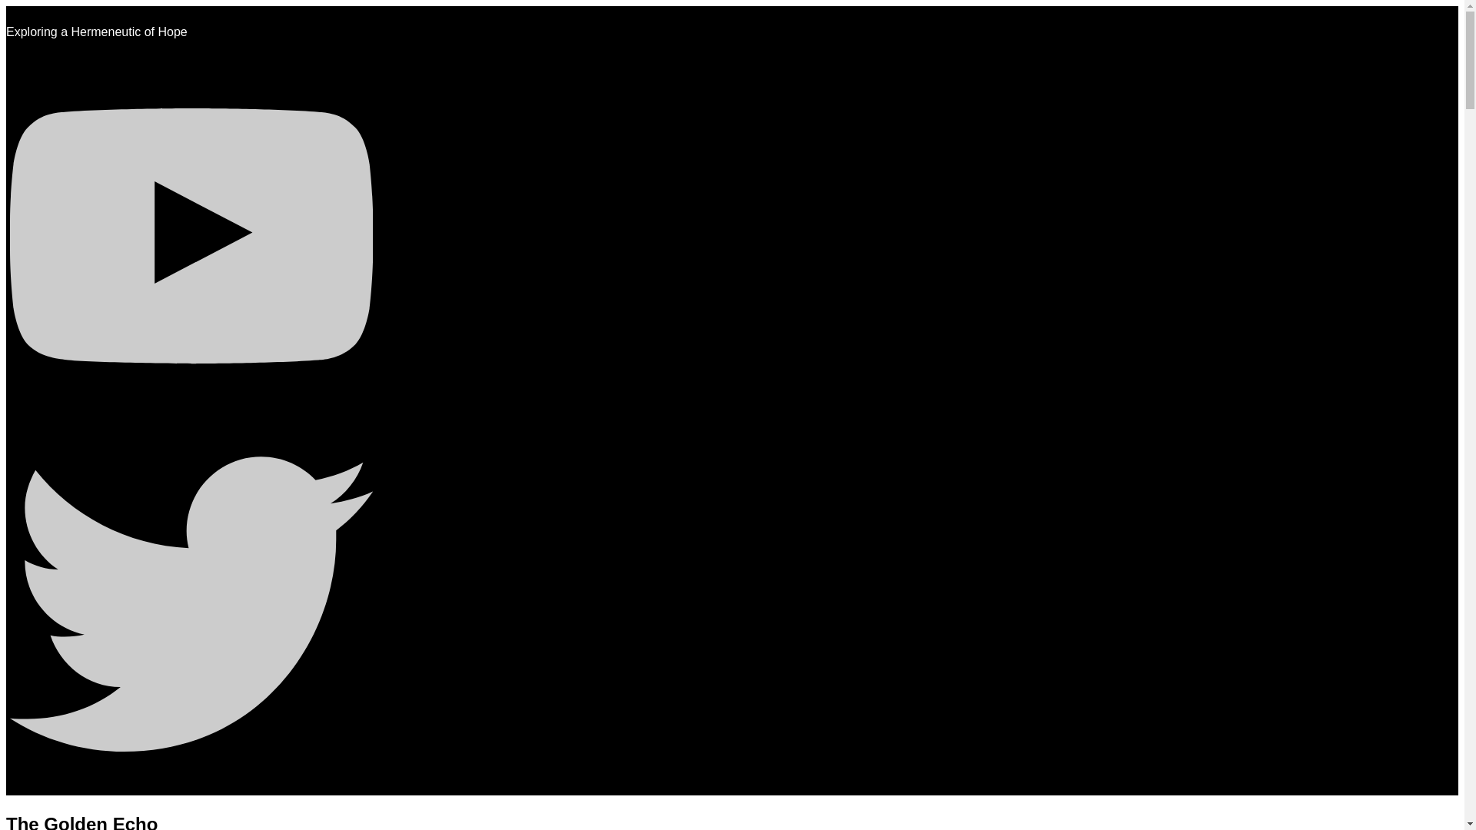  I want to click on The Golden Echo, so click(81, 825).